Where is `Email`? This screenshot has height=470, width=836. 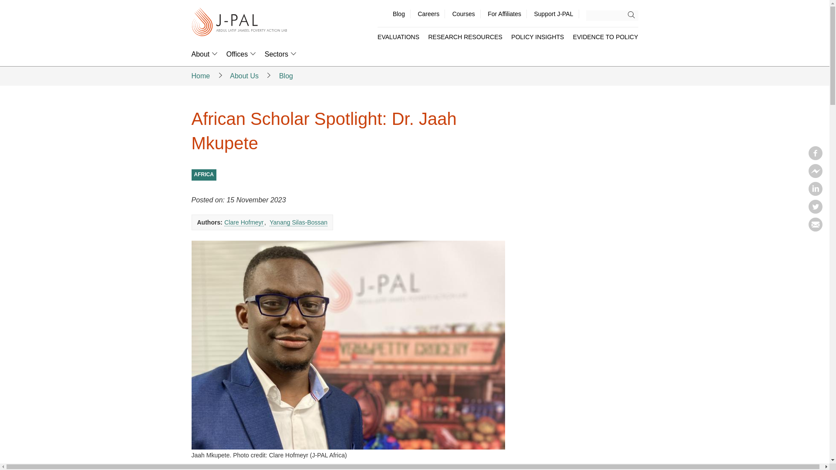 Email is located at coordinates (815, 229).